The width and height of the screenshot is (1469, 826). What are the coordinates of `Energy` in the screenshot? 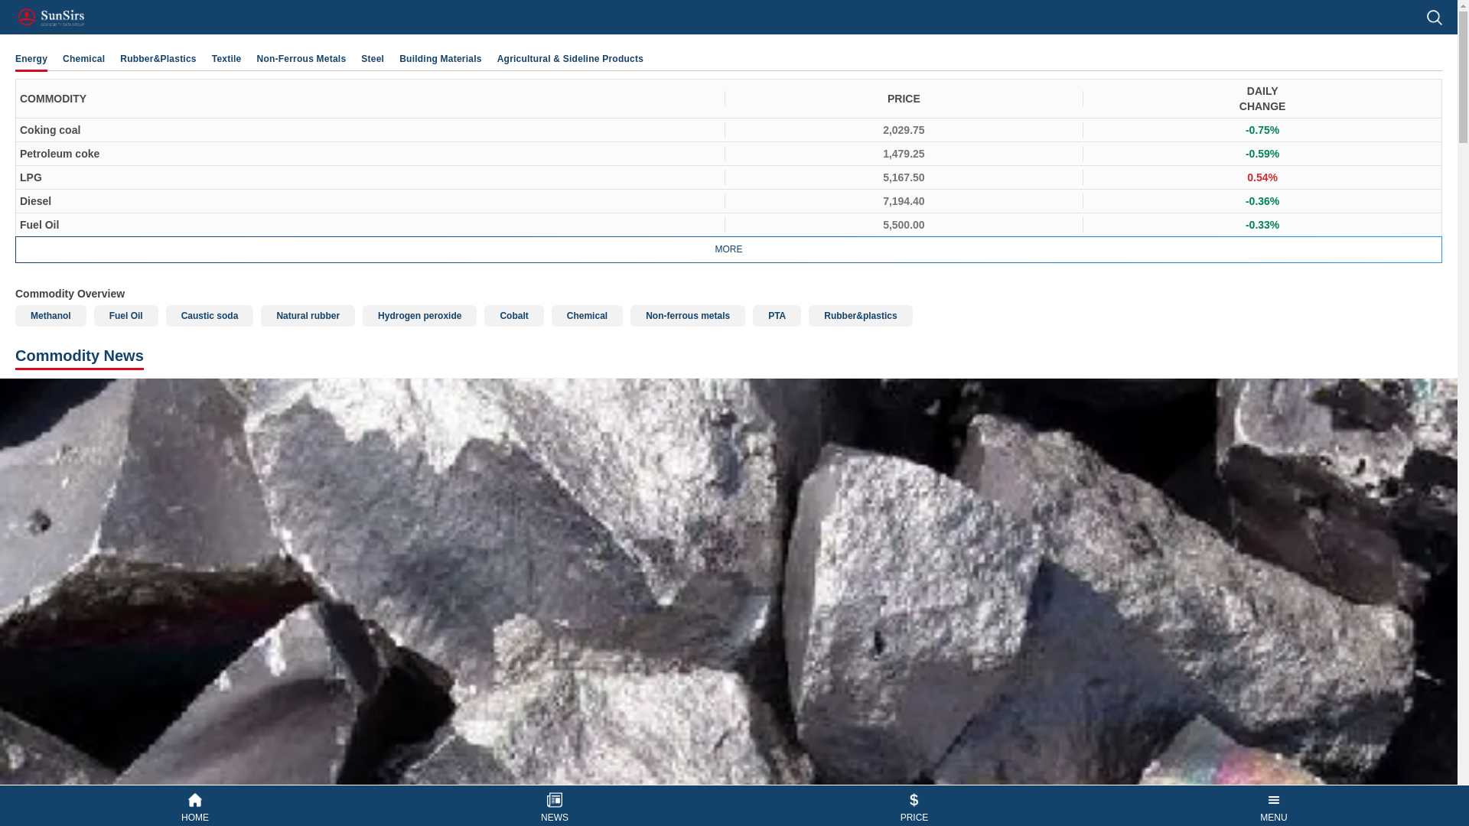 It's located at (31, 58).